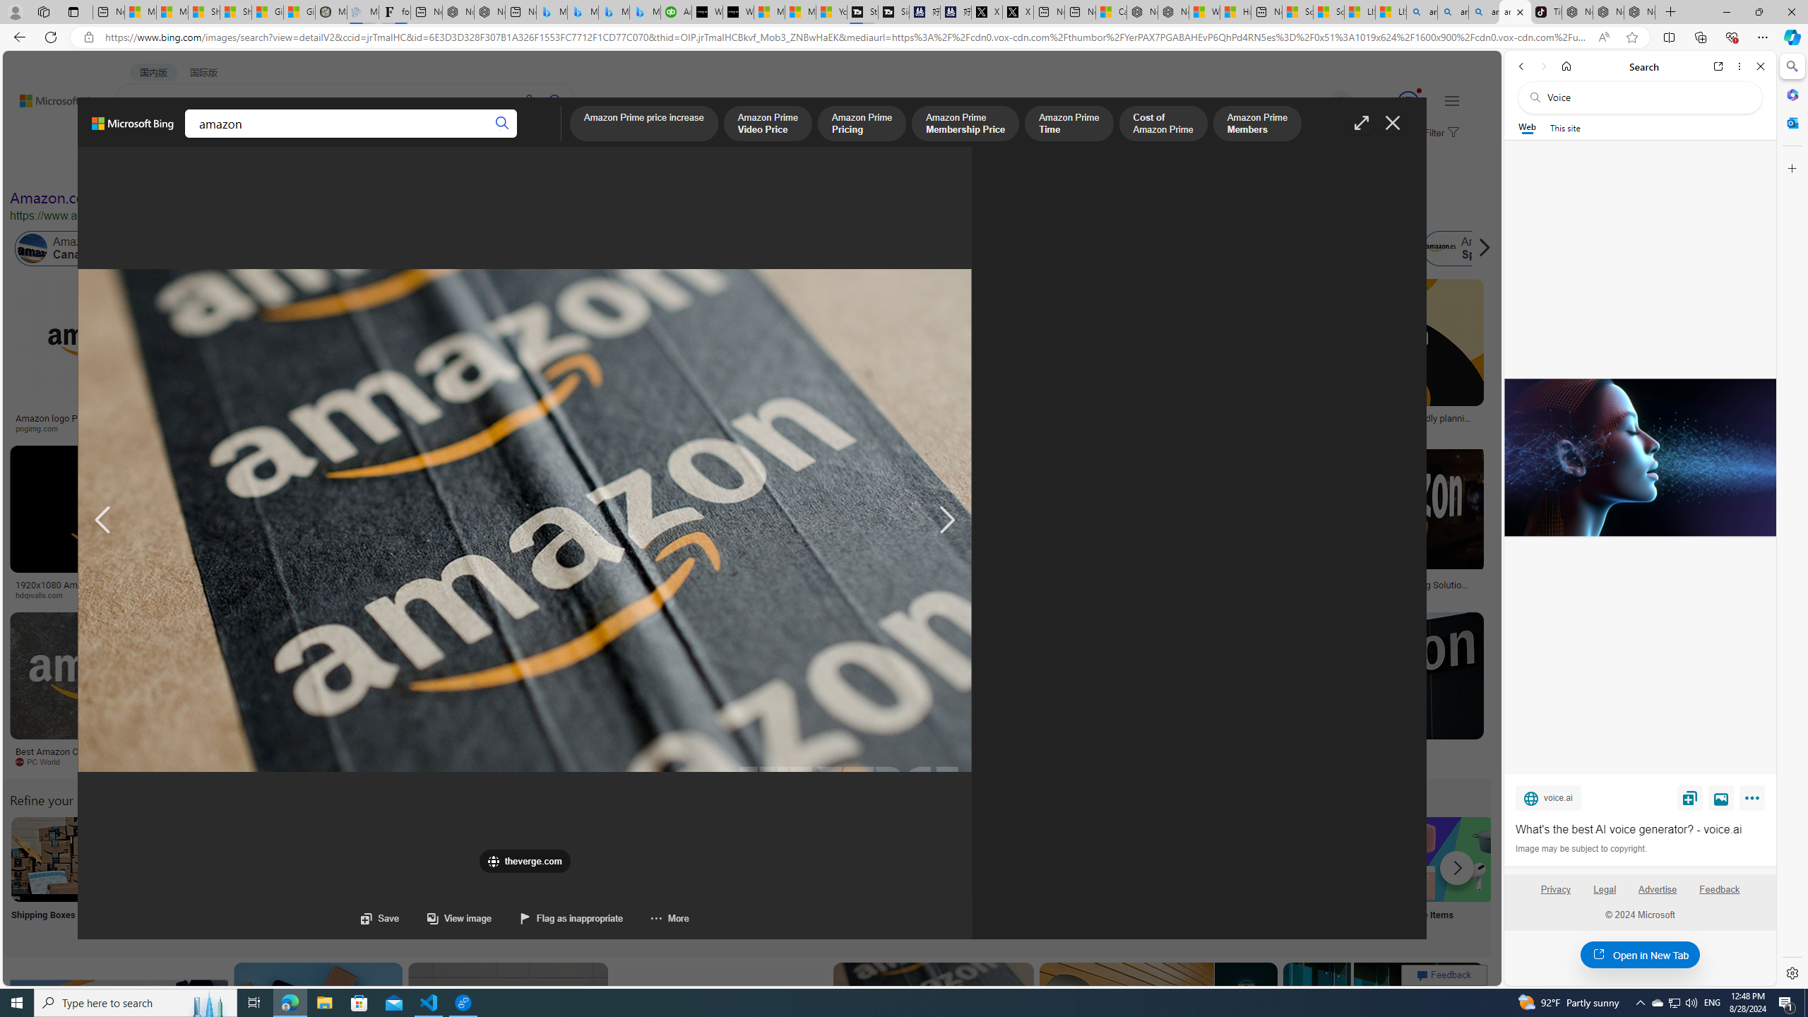 The width and height of the screenshot is (1808, 1017). I want to click on Customize, so click(1791, 168).